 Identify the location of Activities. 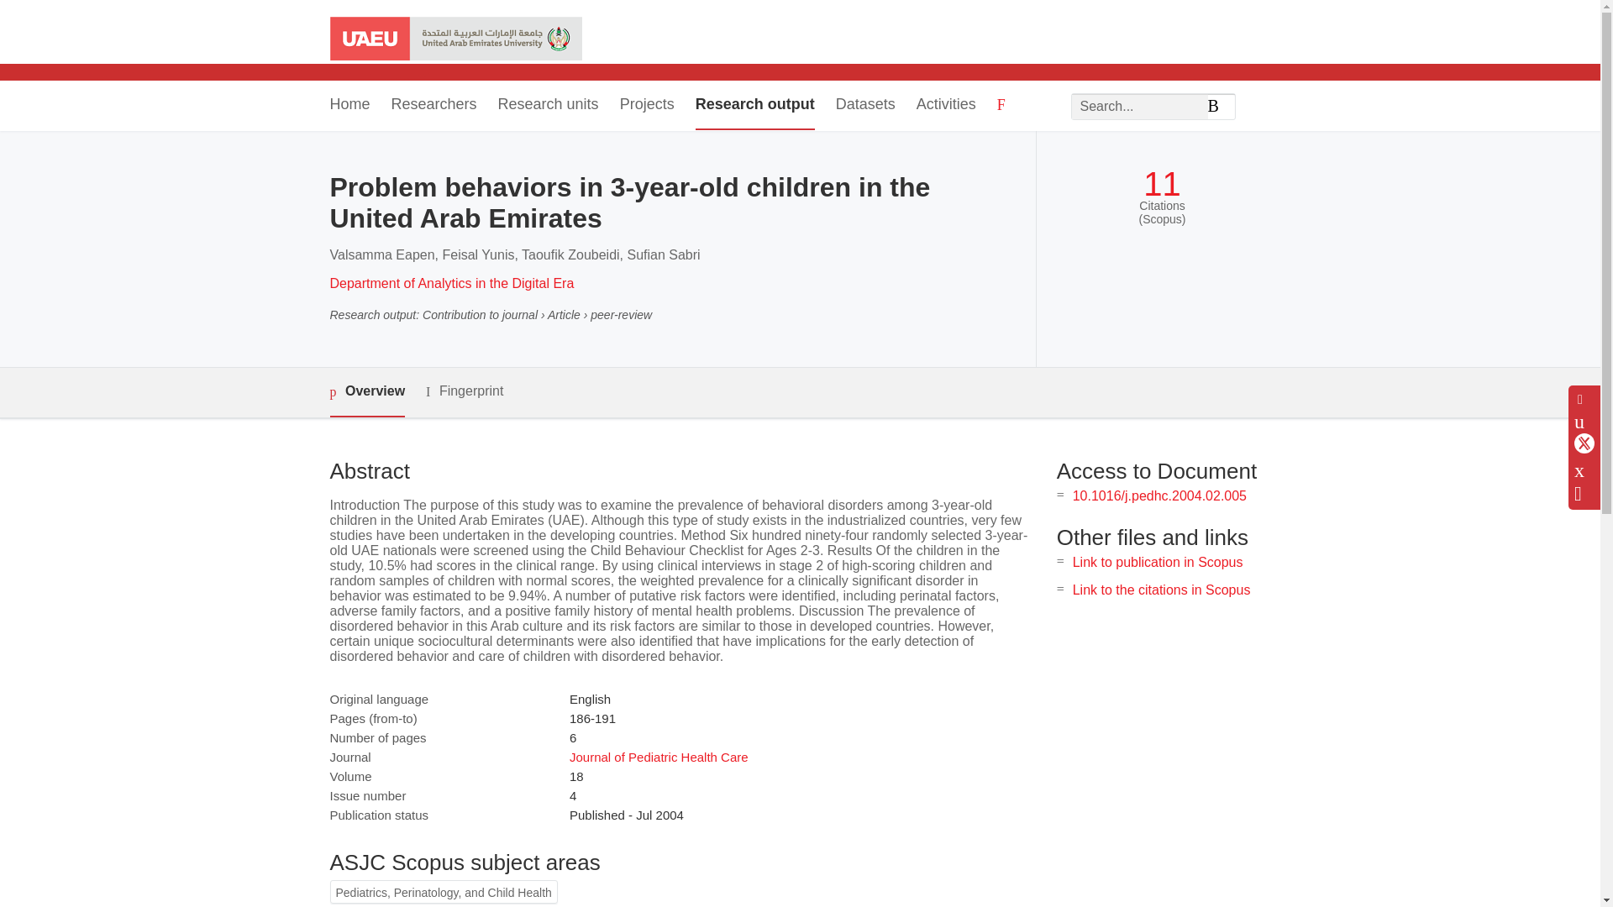
(946, 106).